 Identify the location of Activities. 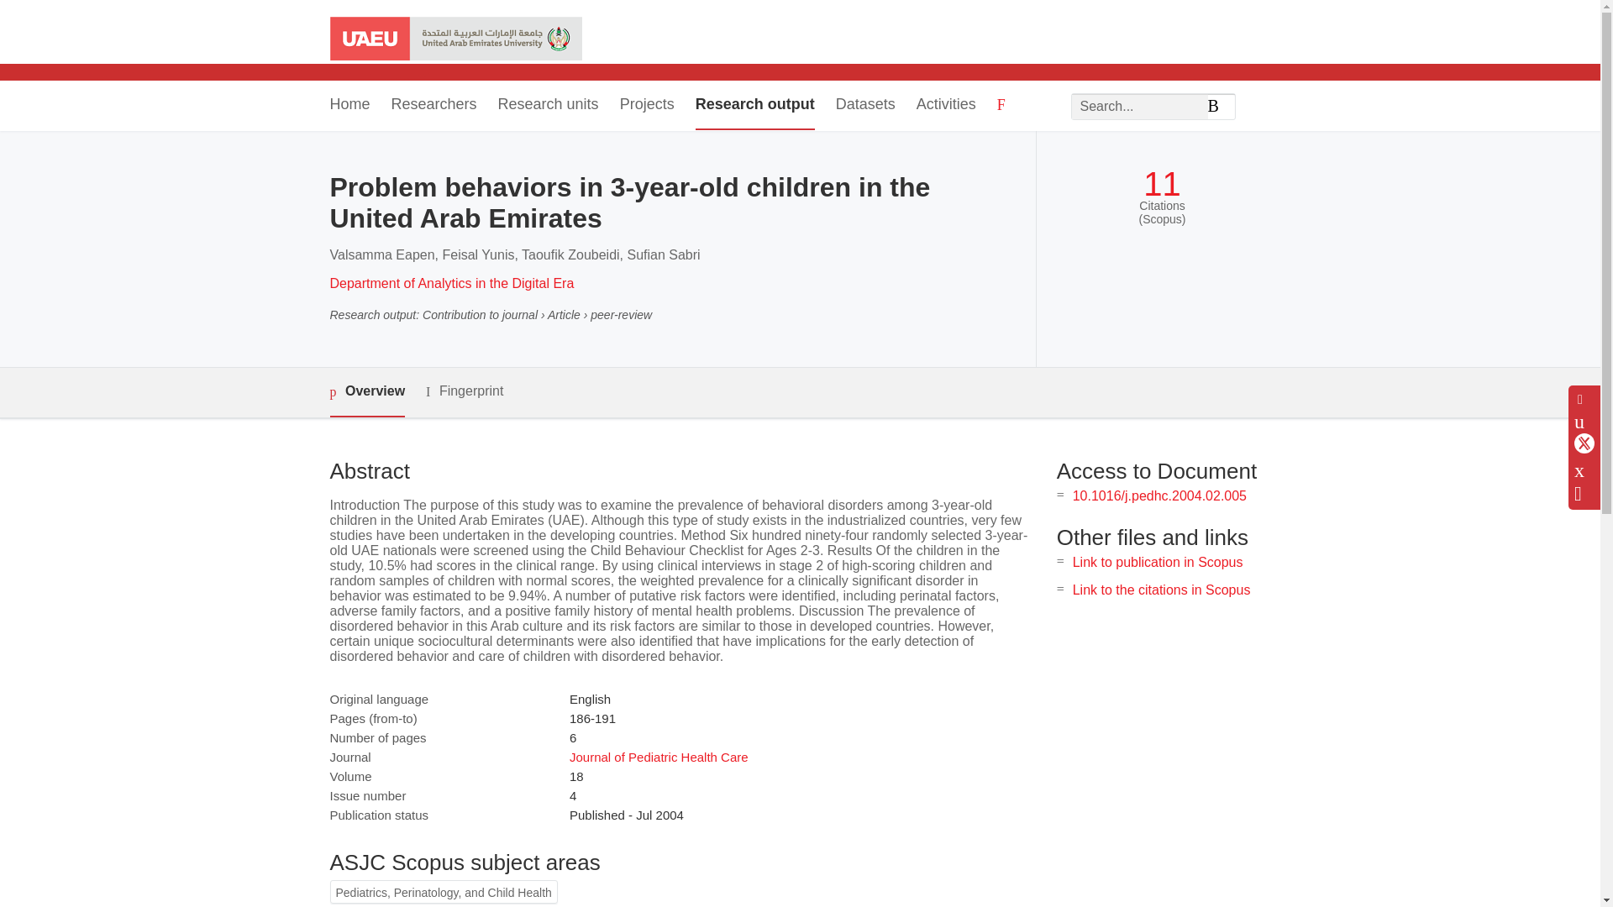
(946, 106).